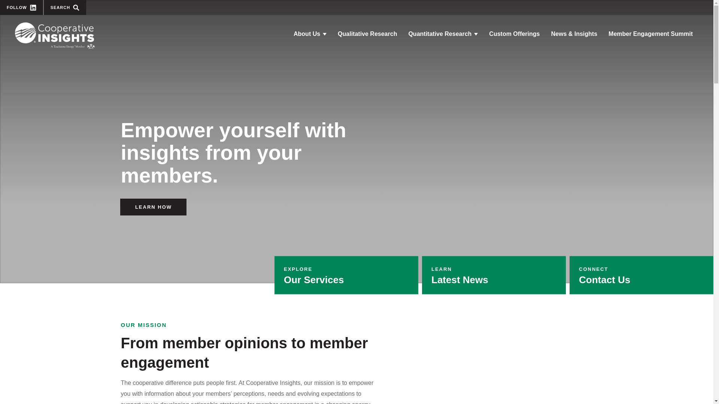 This screenshot has height=404, width=719. I want to click on Skip to Main Content, so click(443, 34).